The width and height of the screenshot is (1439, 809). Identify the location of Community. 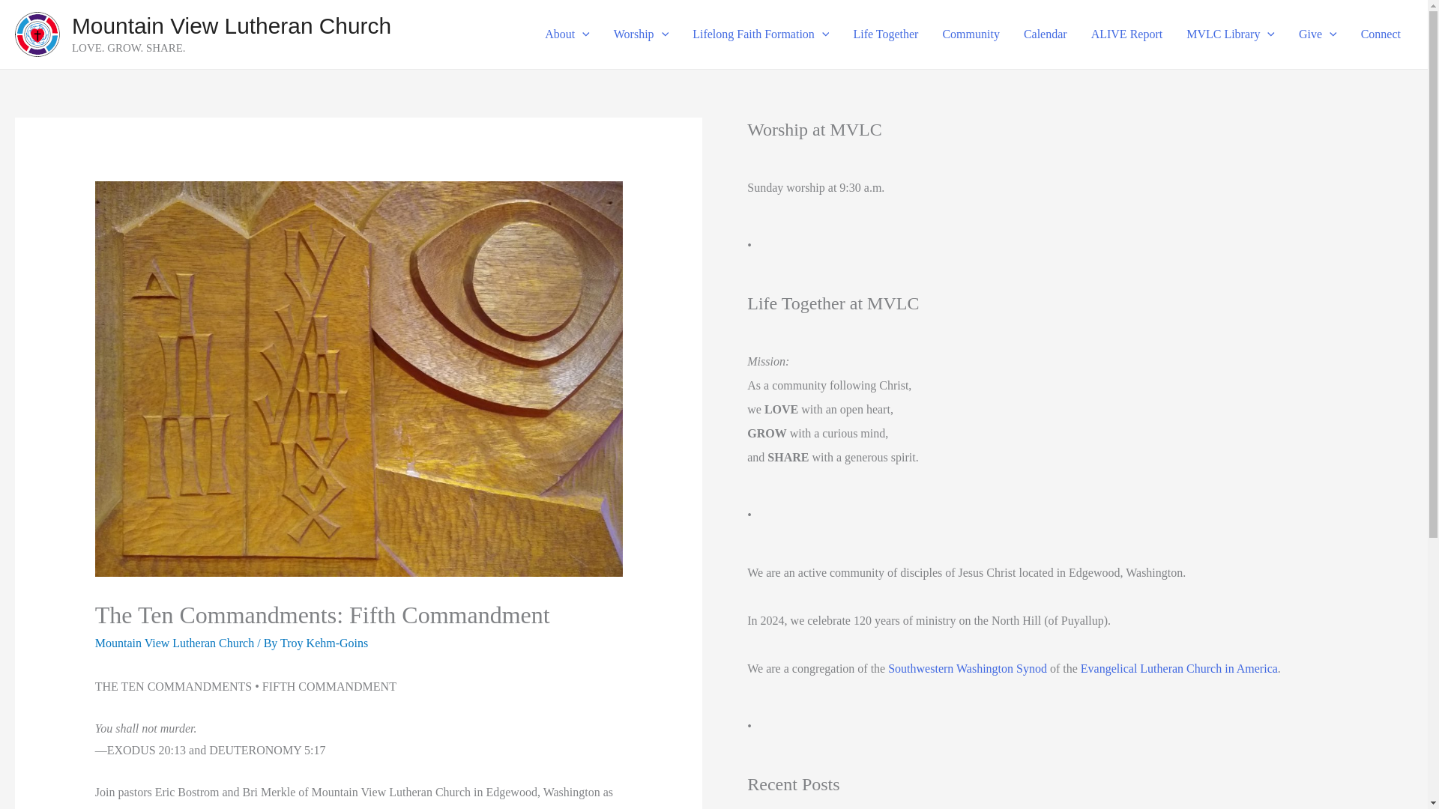
(970, 34).